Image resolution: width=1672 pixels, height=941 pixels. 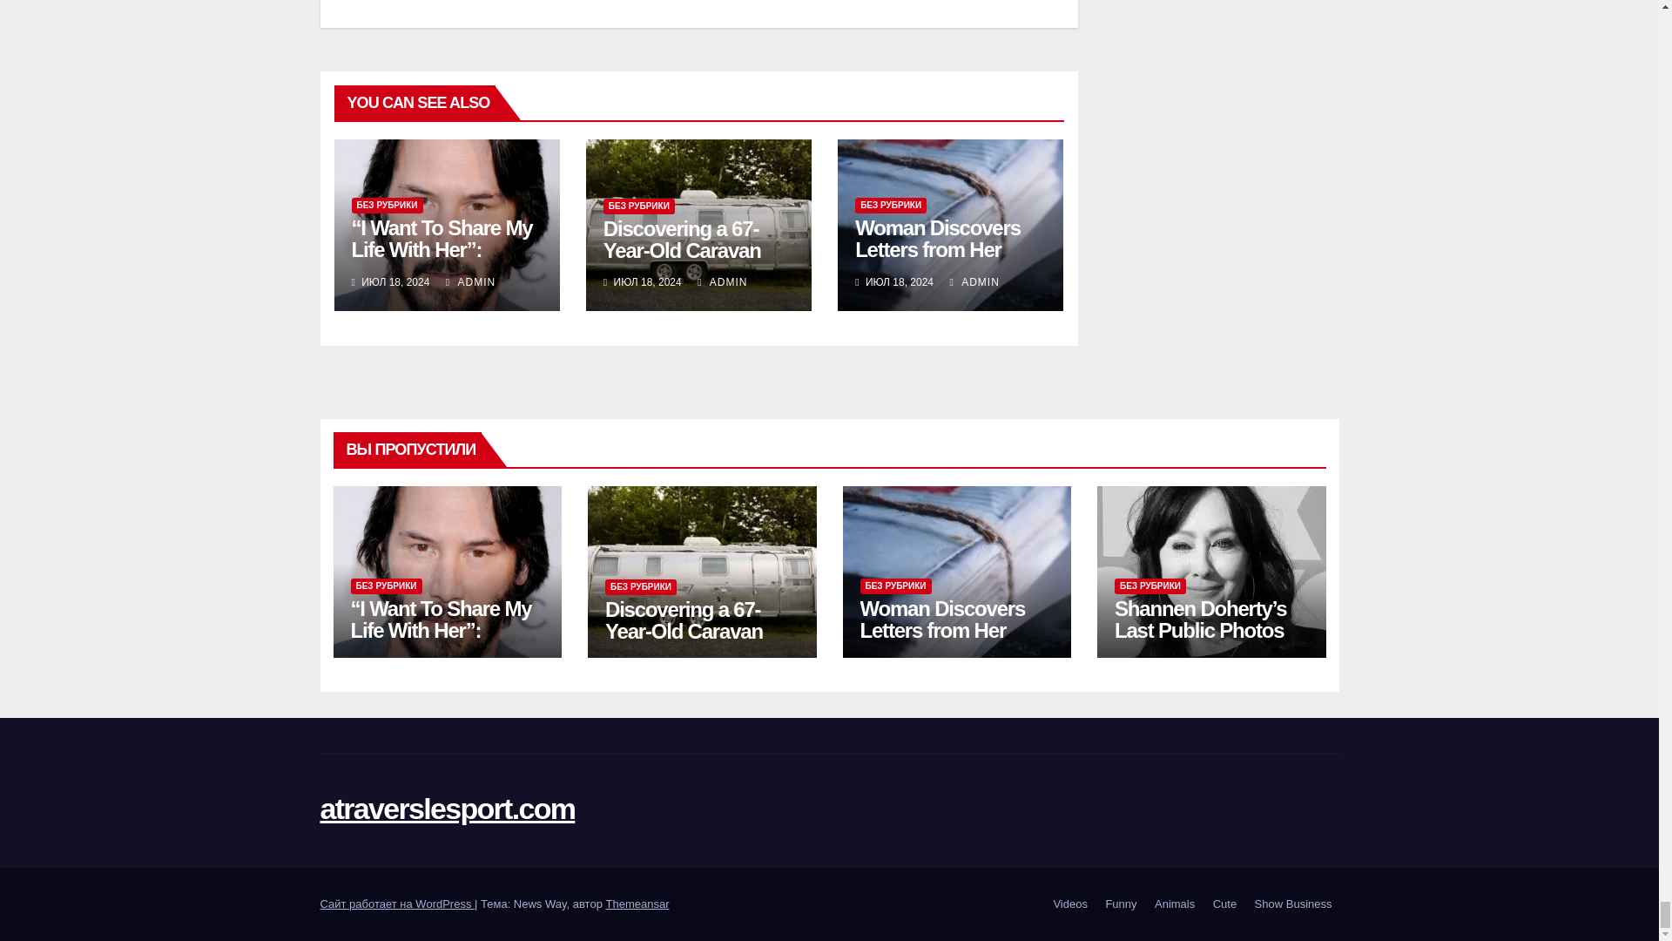 I want to click on ADMIN, so click(x=722, y=282).